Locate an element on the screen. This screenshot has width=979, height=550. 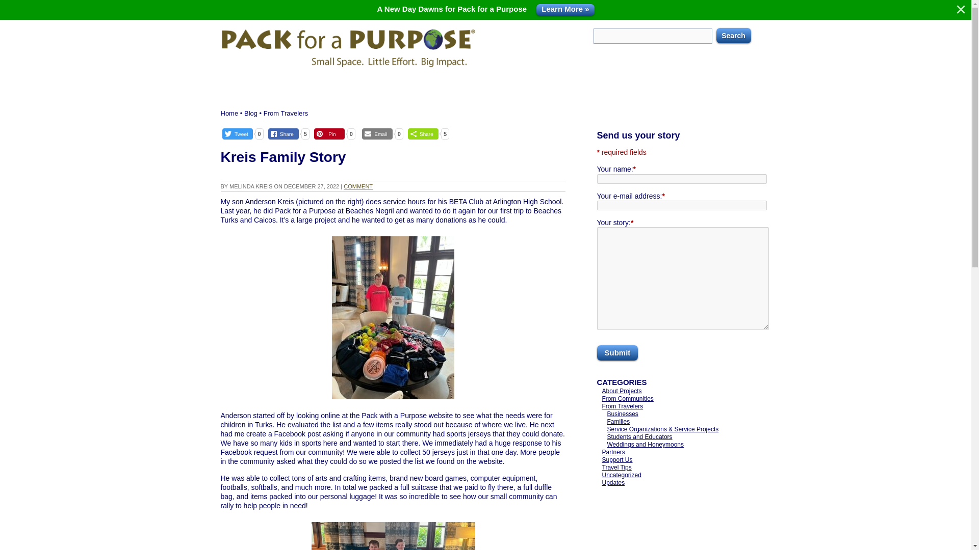
About Us is located at coordinates (250, 86).